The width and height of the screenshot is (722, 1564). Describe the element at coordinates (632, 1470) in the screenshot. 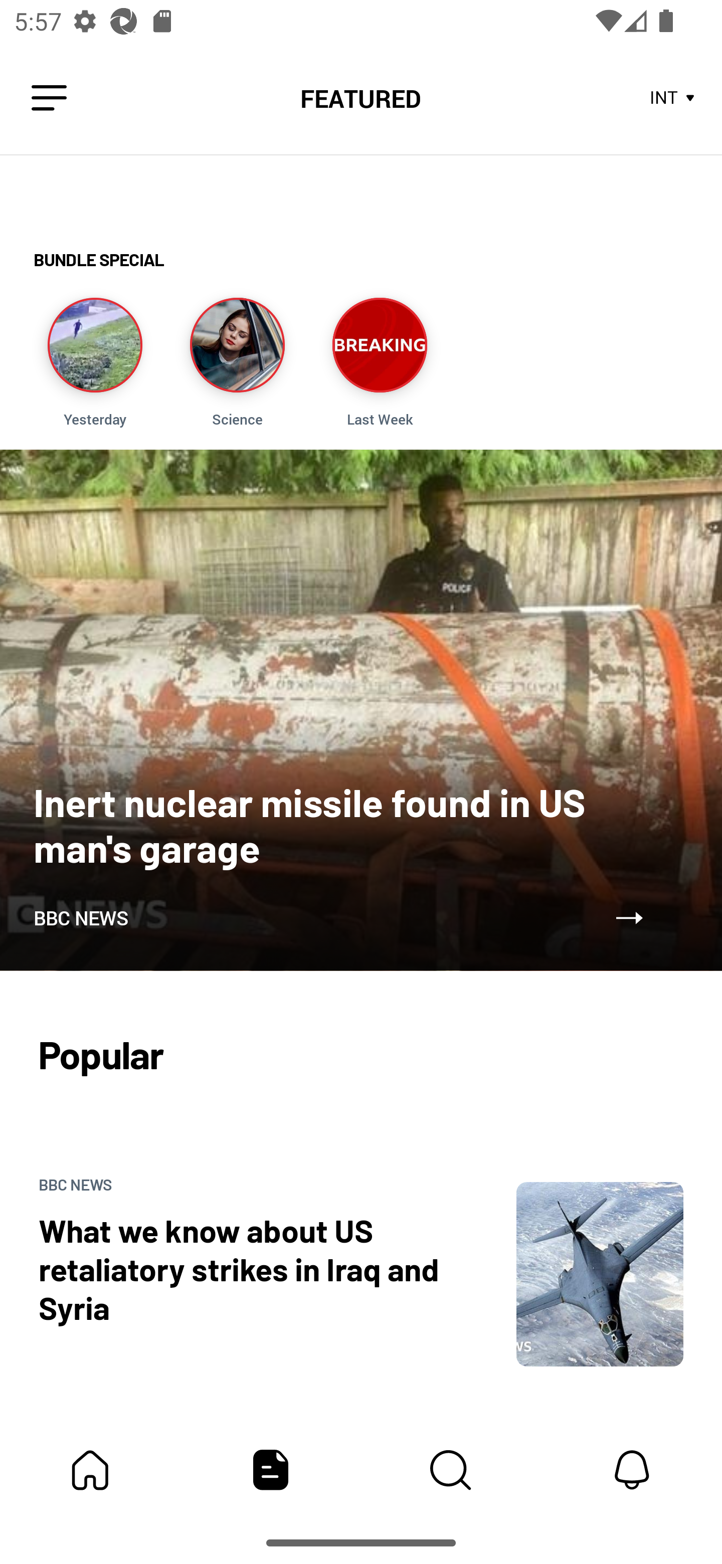

I see `Notifications` at that location.